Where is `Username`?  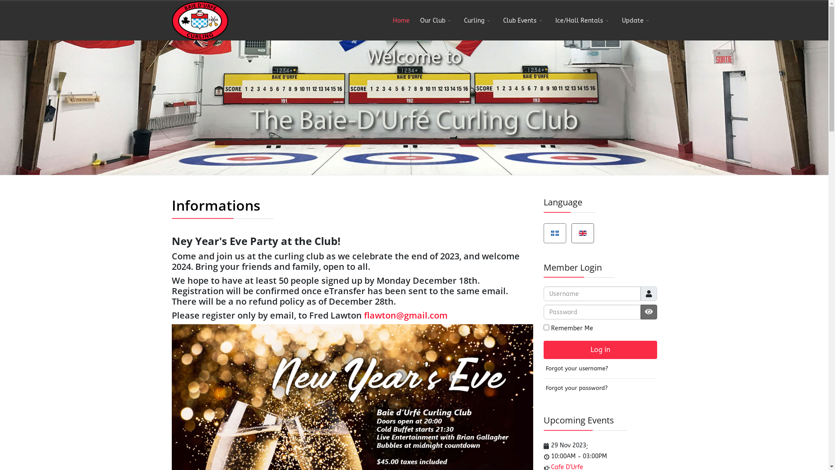 Username is located at coordinates (648, 294).